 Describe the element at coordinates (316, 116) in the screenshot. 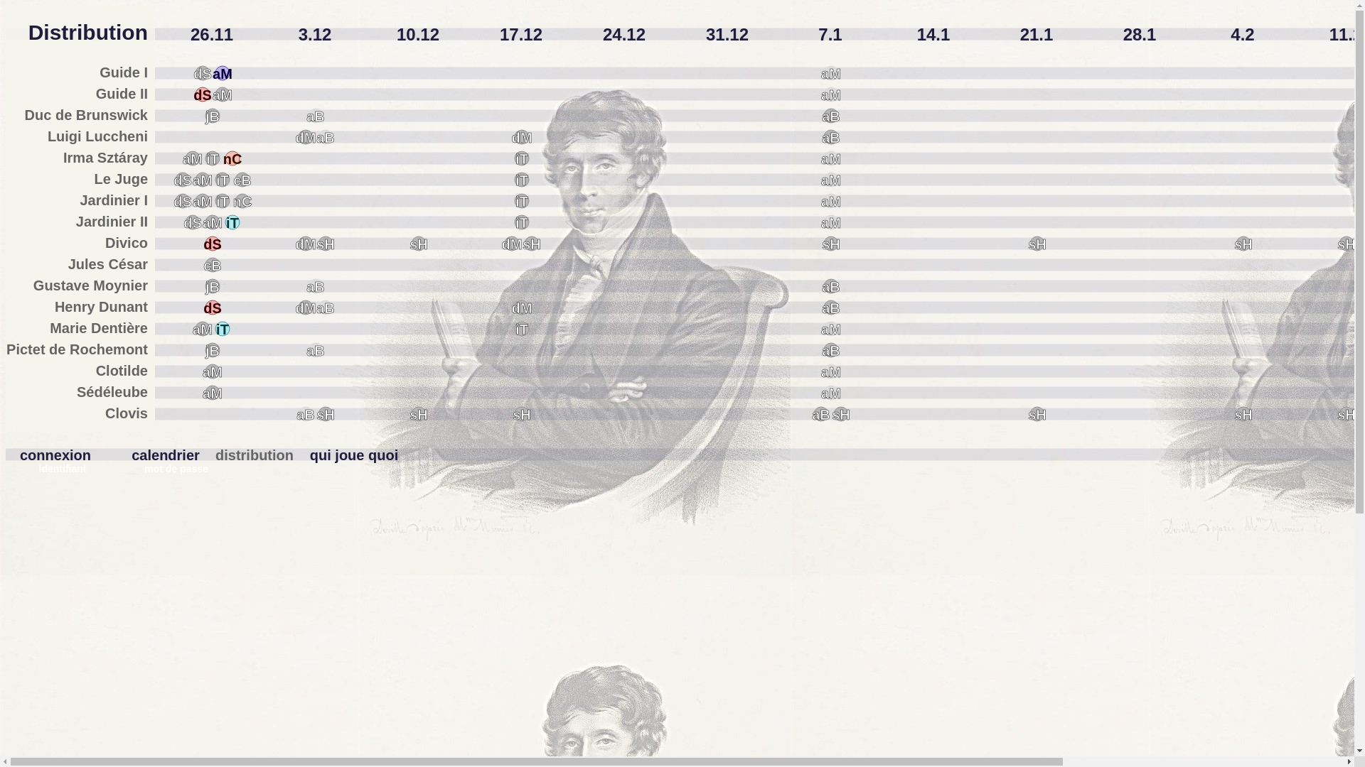

I see `aB` at that location.